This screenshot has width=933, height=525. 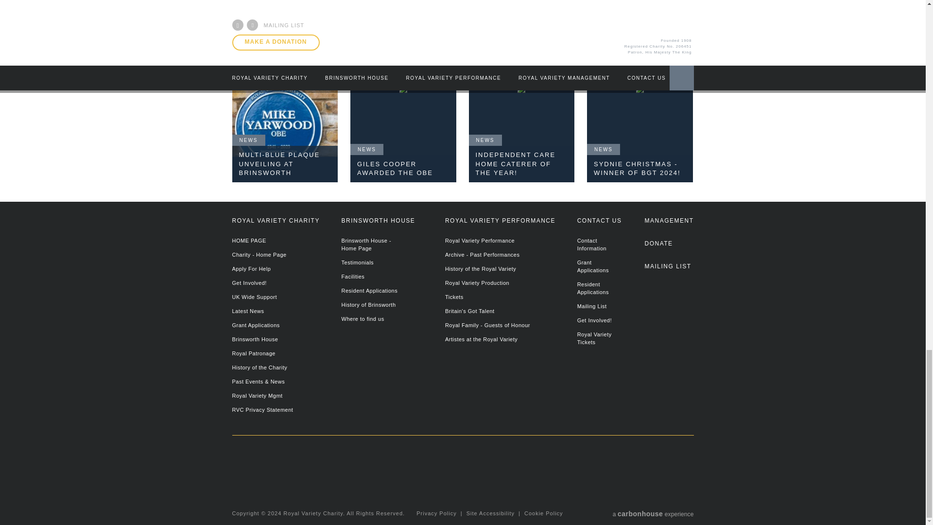 What do you see at coordinates (303, 472) in the screenshot?
I see `Royal Variety Charity` at bounding box center [303, 472].